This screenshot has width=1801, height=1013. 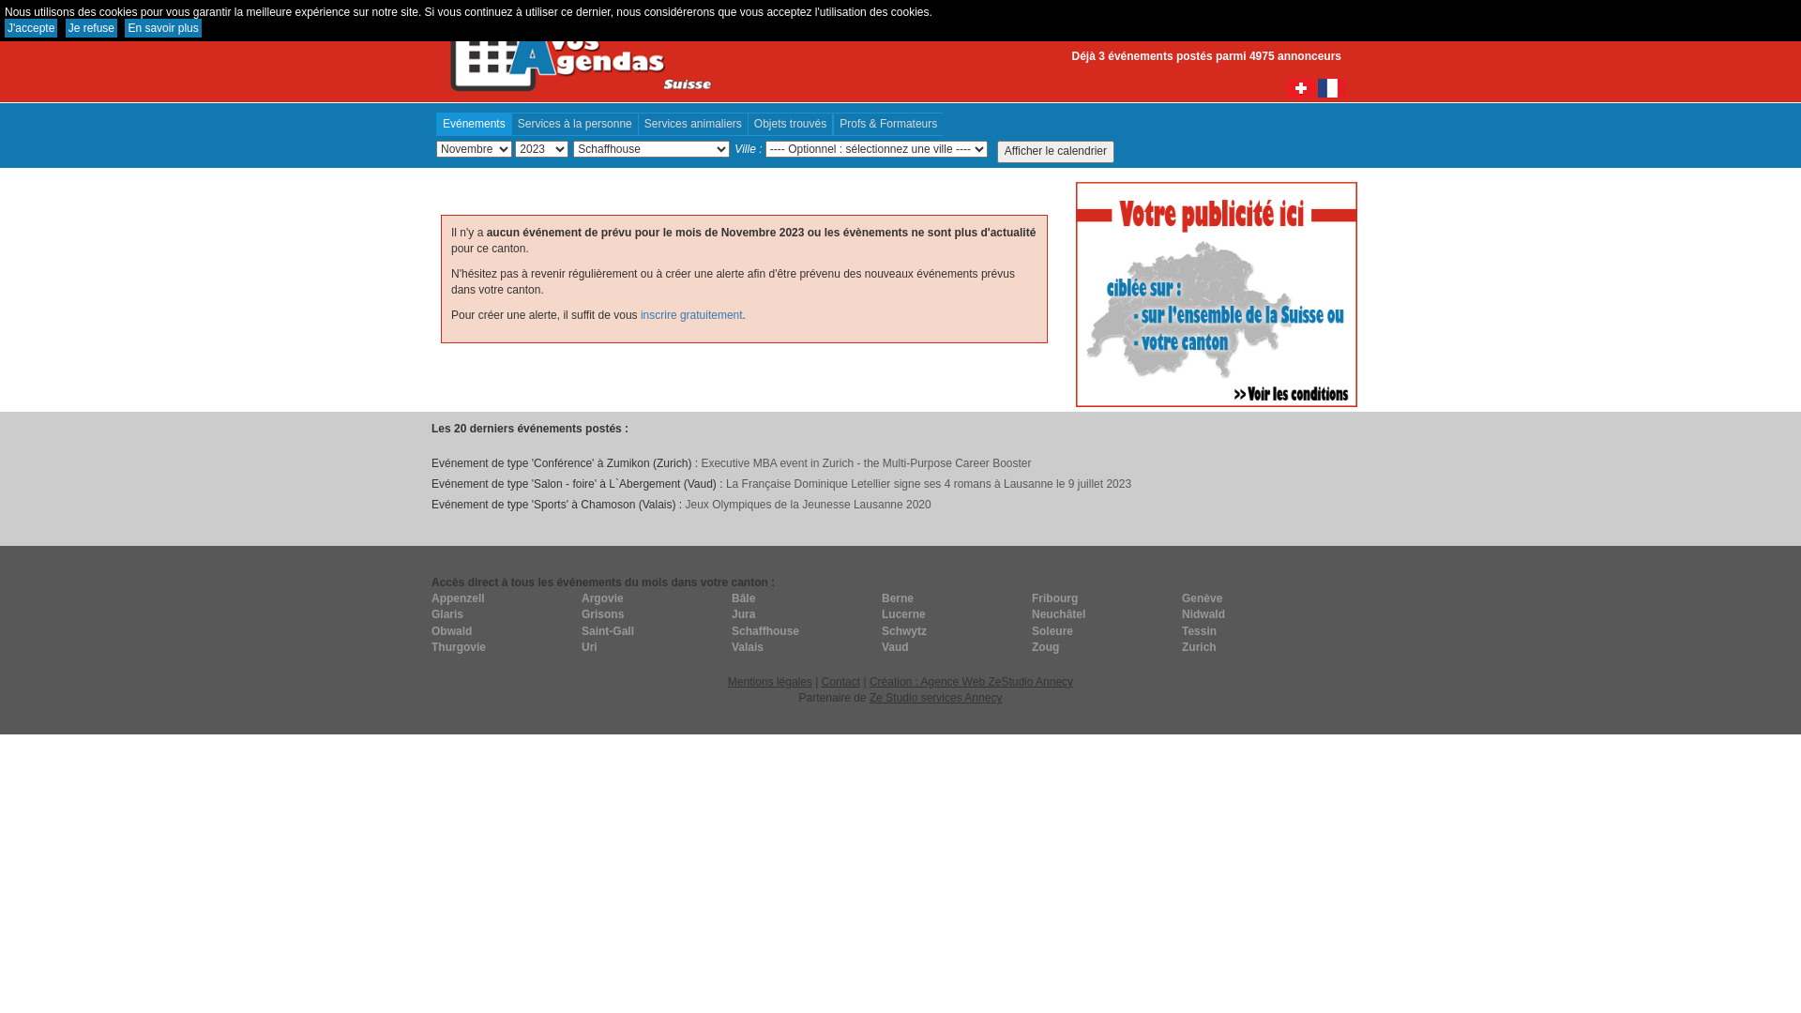 I want to click on Contact, so click(x=840, y=682).